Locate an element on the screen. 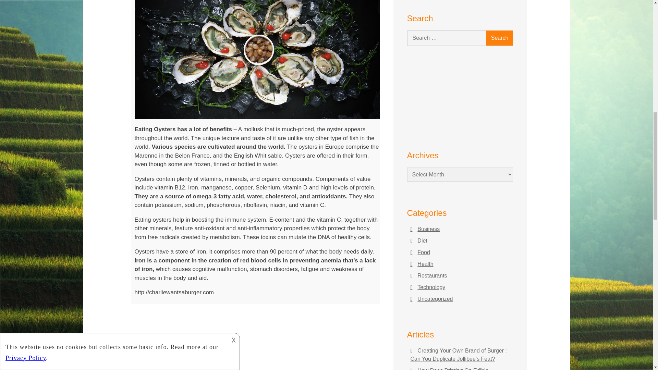 The height and width of the screenshot is (370, 658). Restaurants is located at coordinates (429, 275).